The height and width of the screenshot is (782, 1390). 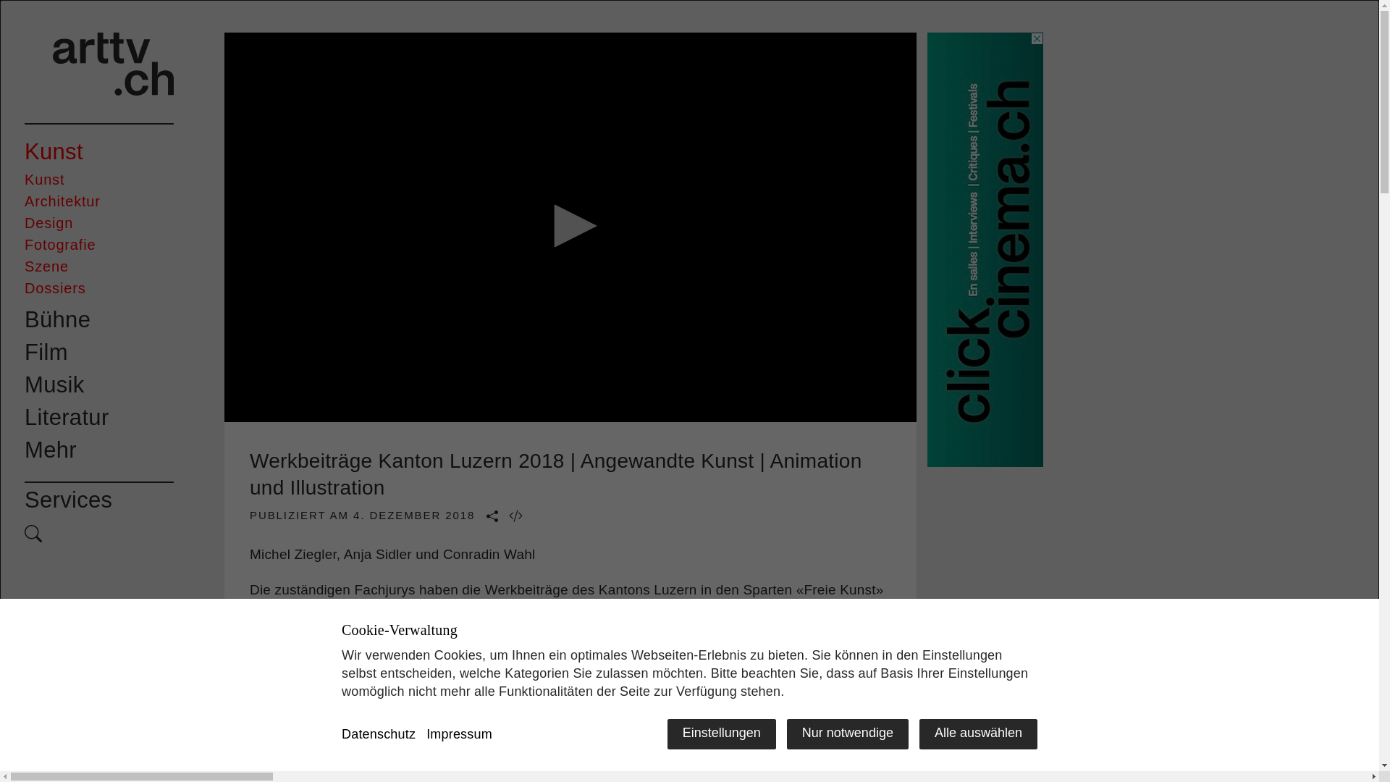 What do you see at coordinates (459, 734) in the screenshot?
I see `Impressum` at bounding box center [459, 734].